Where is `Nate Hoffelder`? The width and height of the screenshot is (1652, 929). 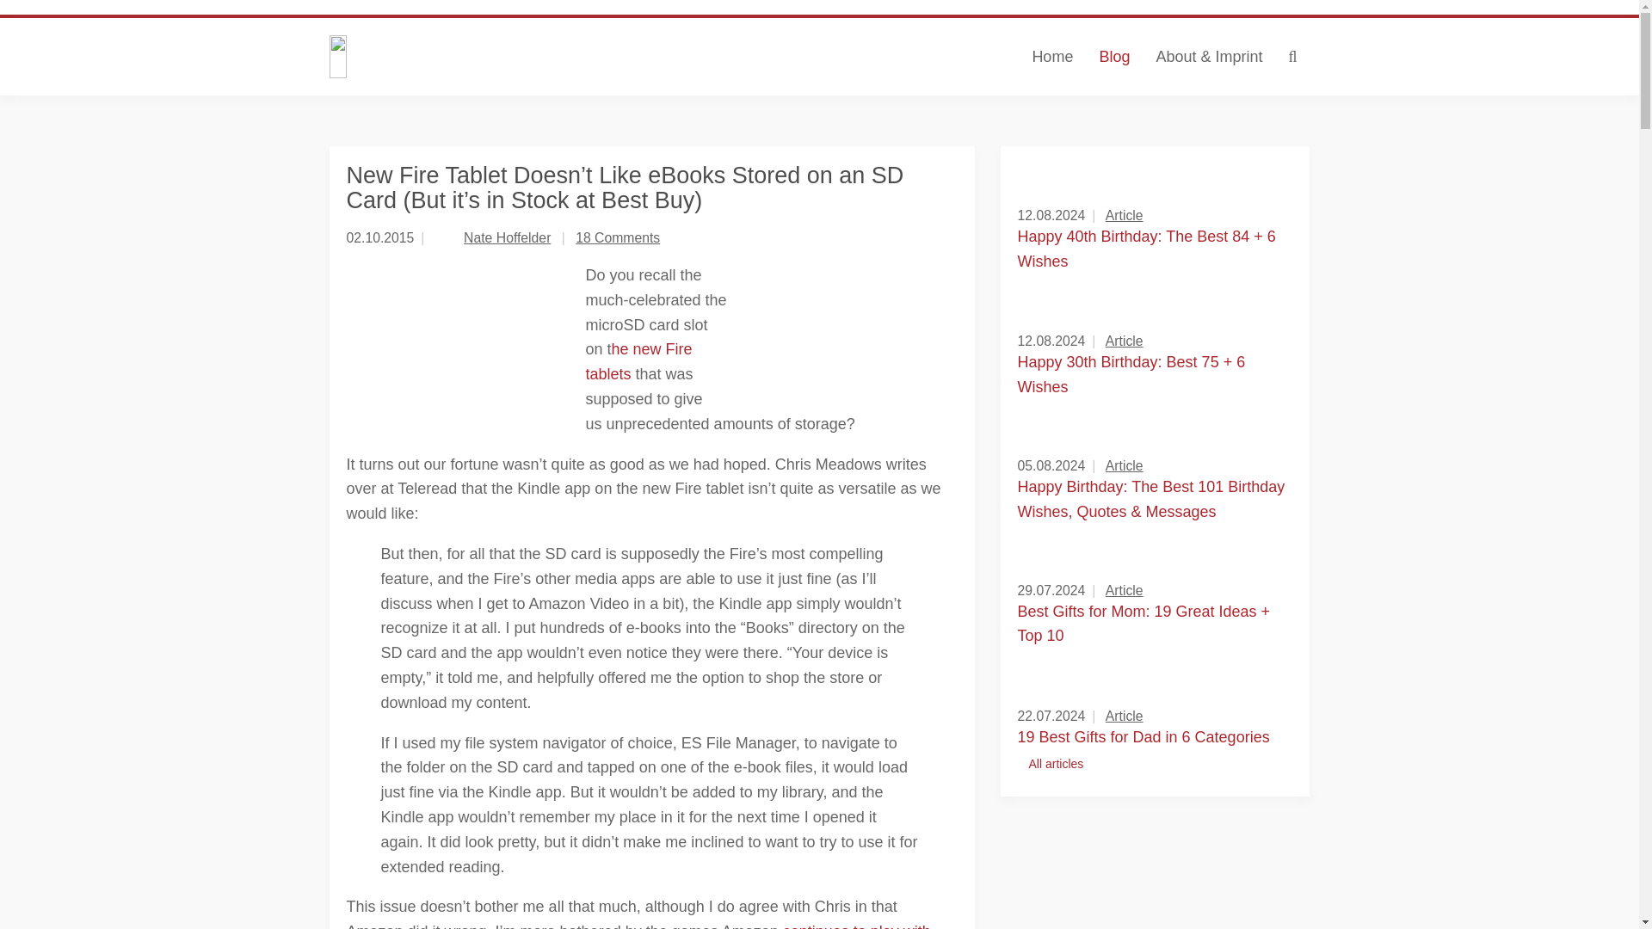
Nate Hoffelder is located at coordinates (507, 237).